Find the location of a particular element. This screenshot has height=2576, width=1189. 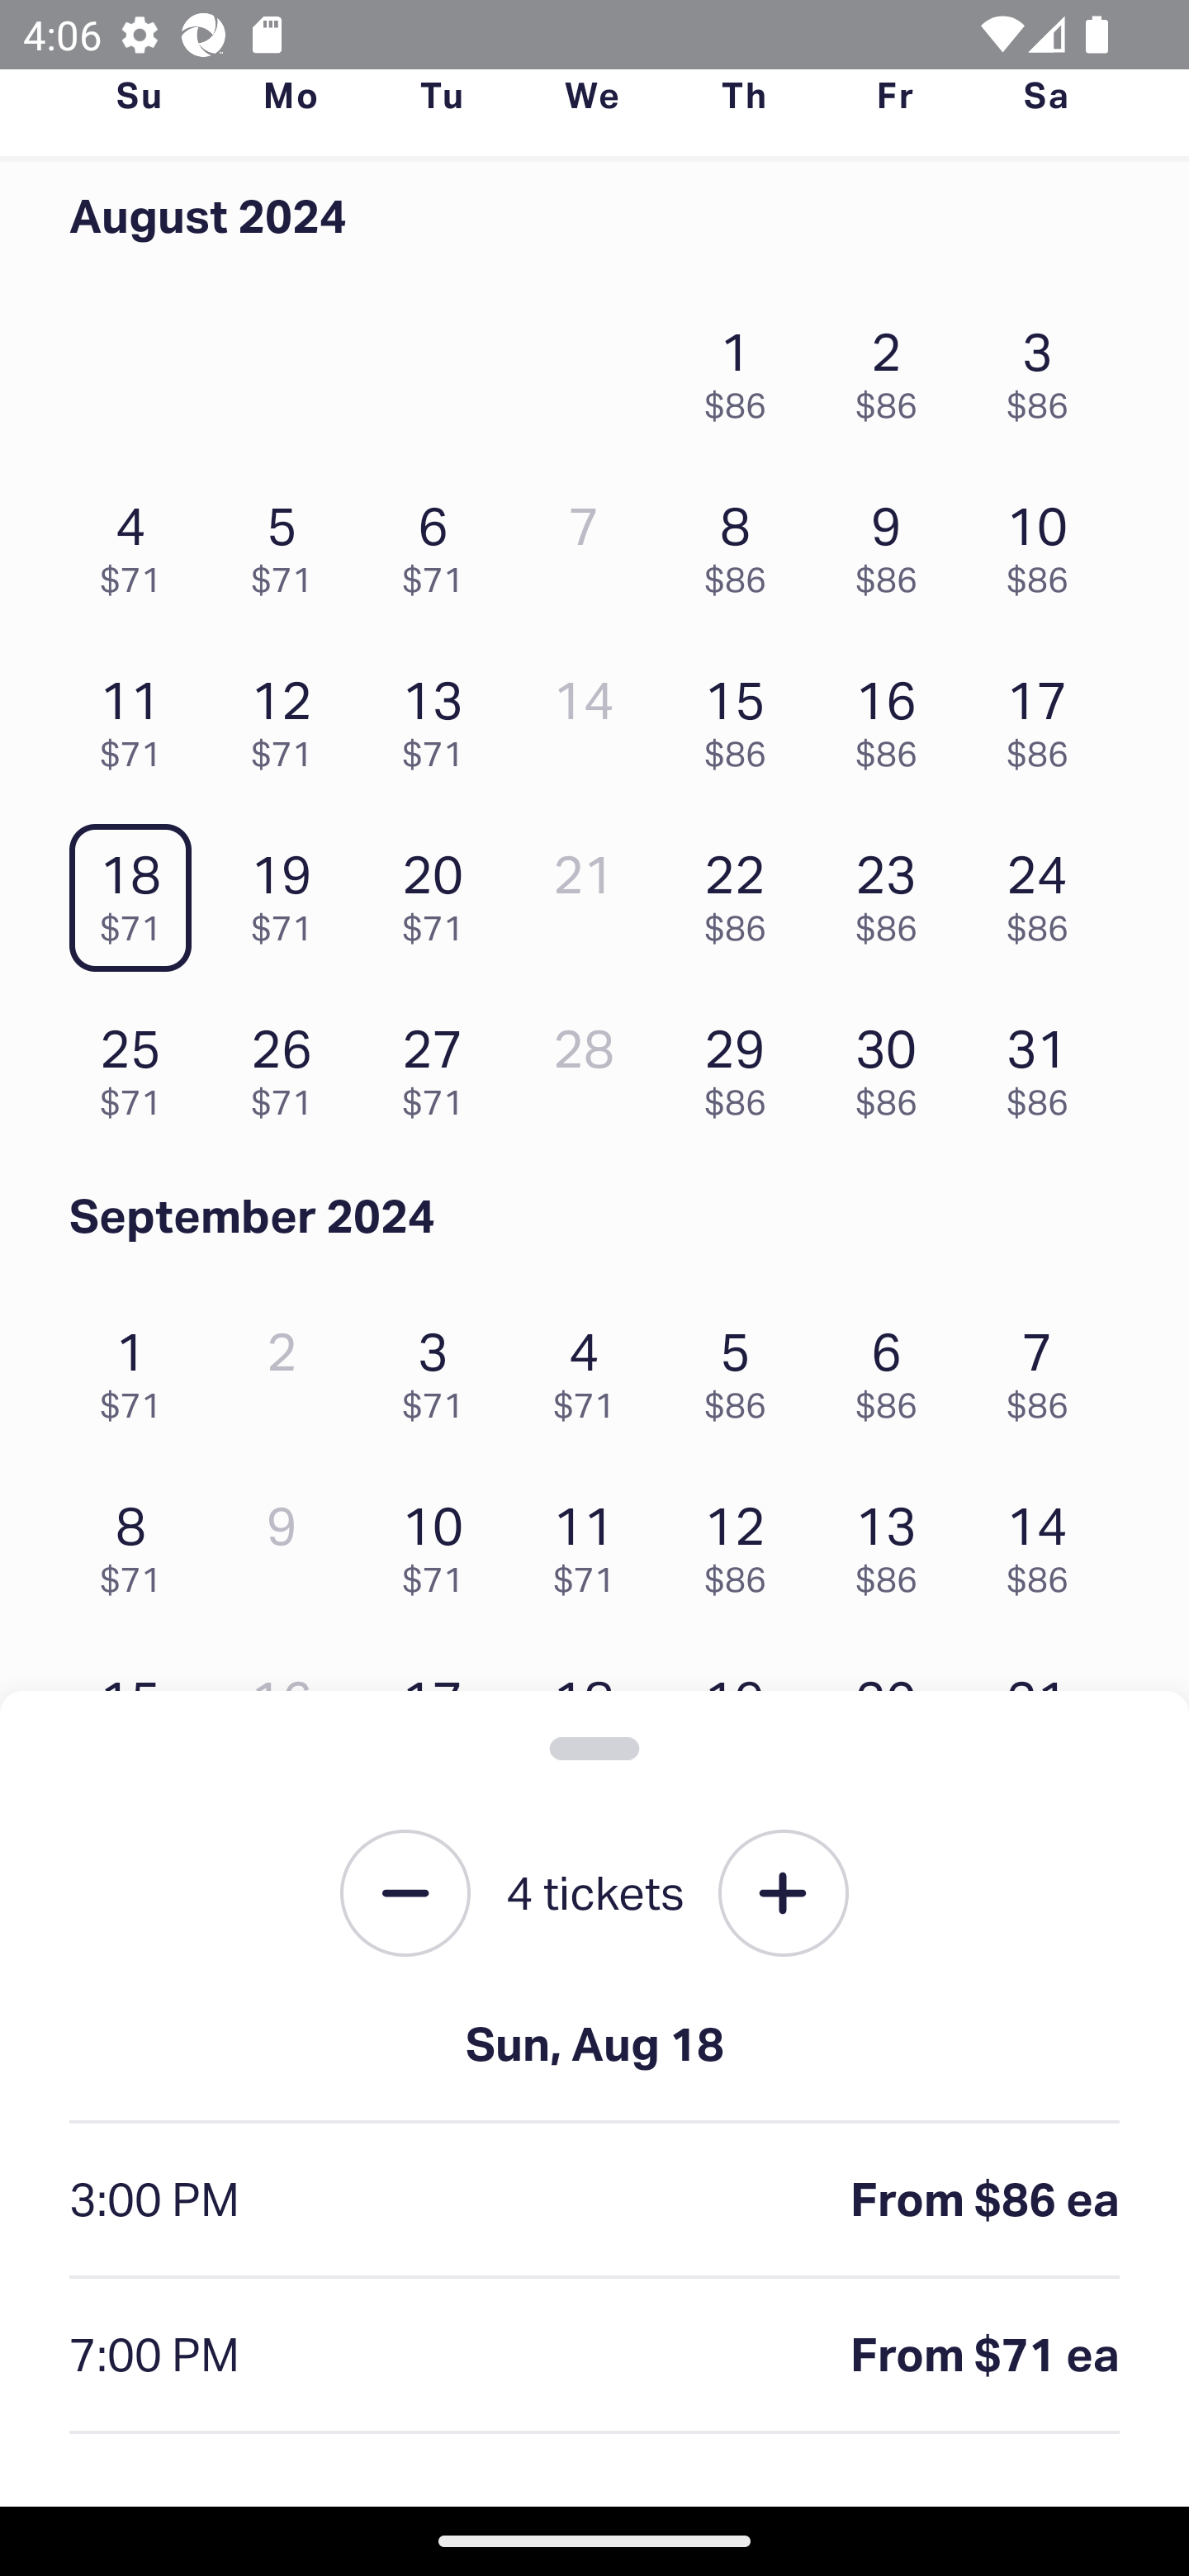

6 $71 is located at coordinates (441, 542).